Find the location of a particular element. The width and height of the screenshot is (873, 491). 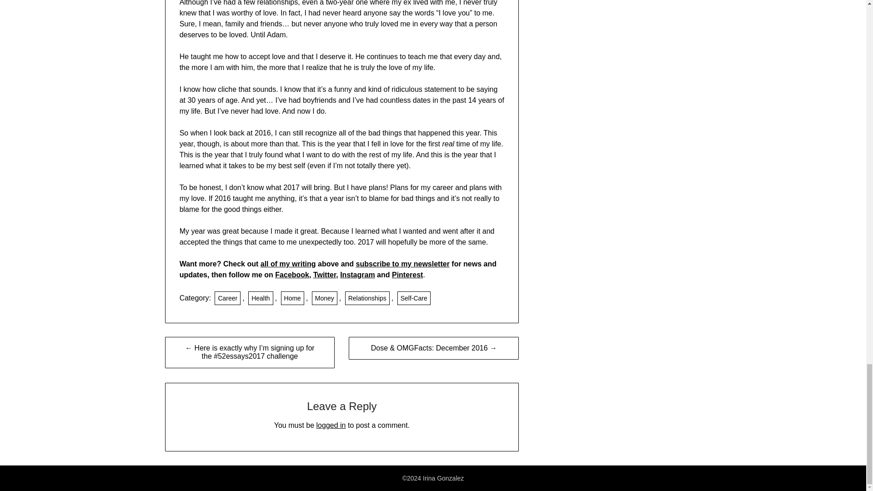

all of my writing is located at coordinates (288, 264).